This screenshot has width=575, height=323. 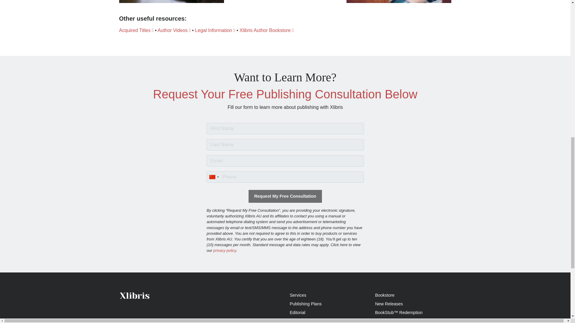 I want to click on Add-On, so click(x=297, y=321).